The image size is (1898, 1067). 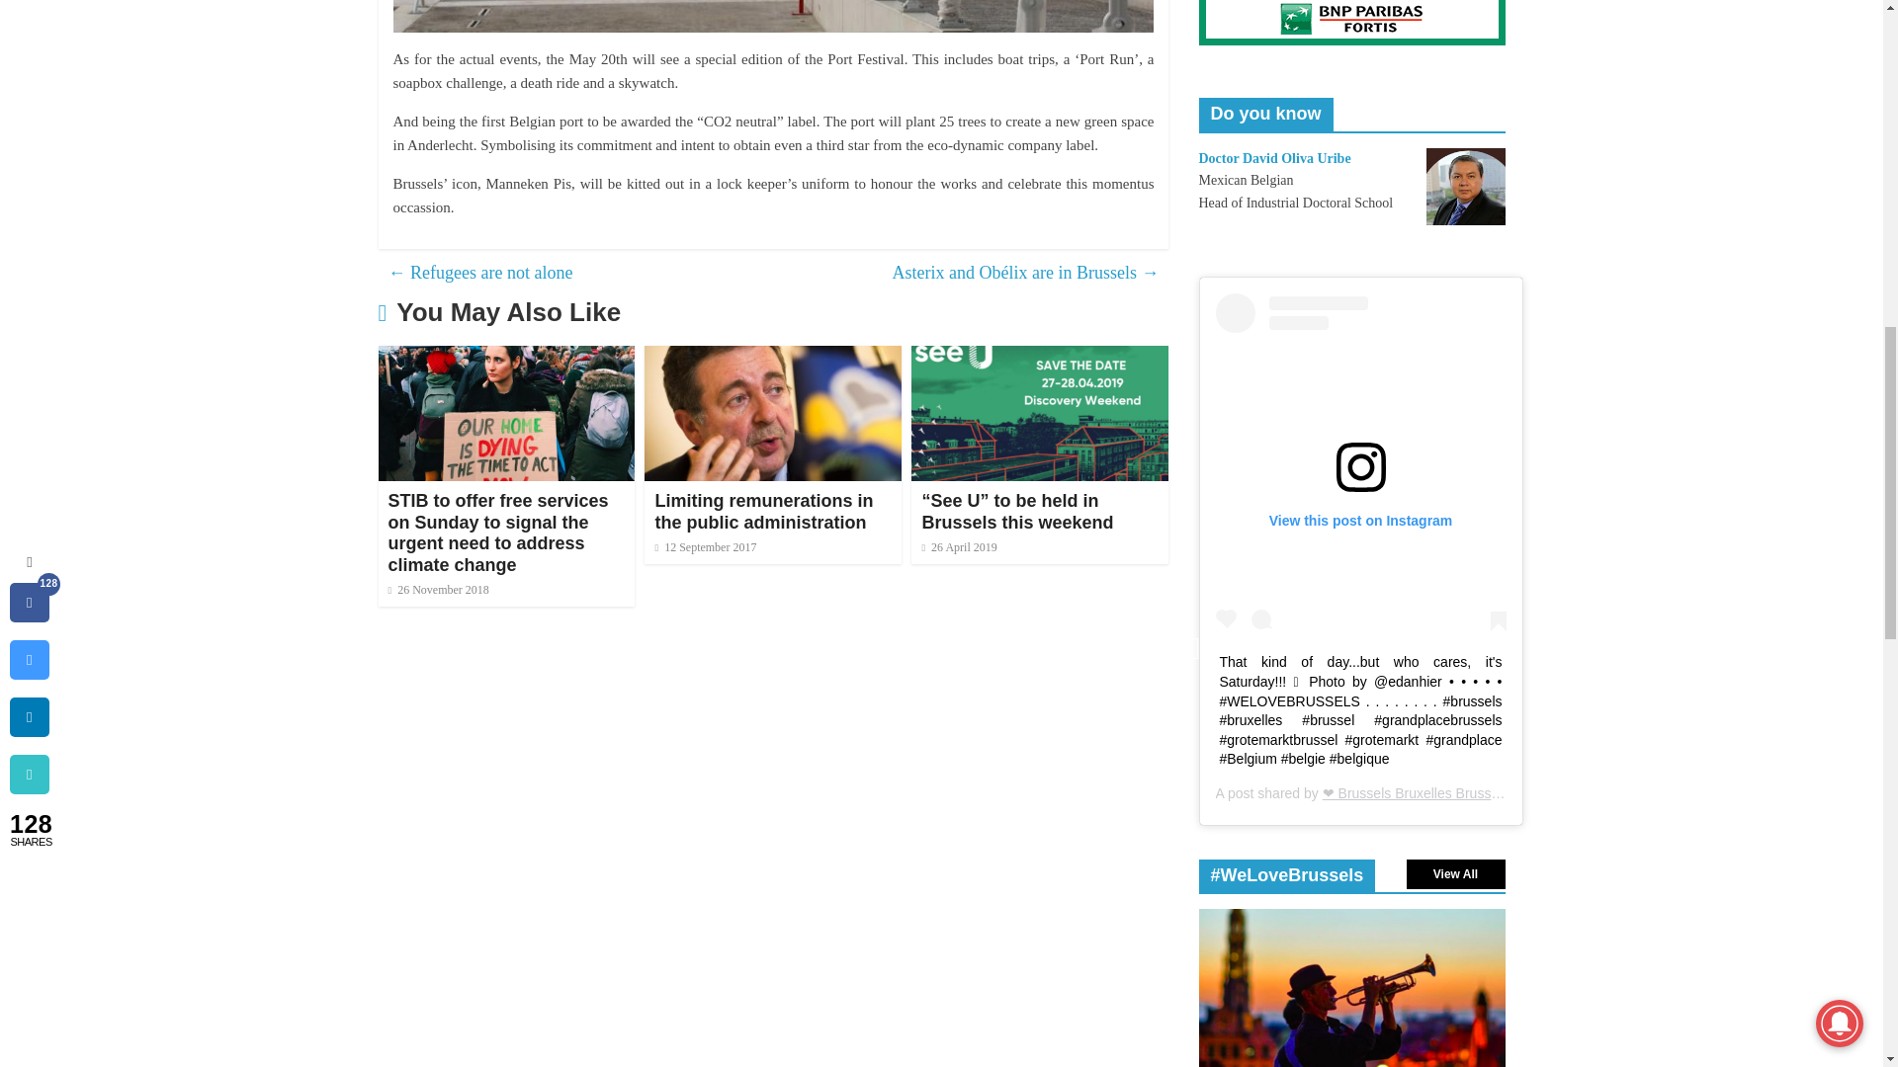 What do you see at coordinates (763, 511) in the screenshot?
I see `Limiting remunerations in the public administration` at bounding box center [763, 511].